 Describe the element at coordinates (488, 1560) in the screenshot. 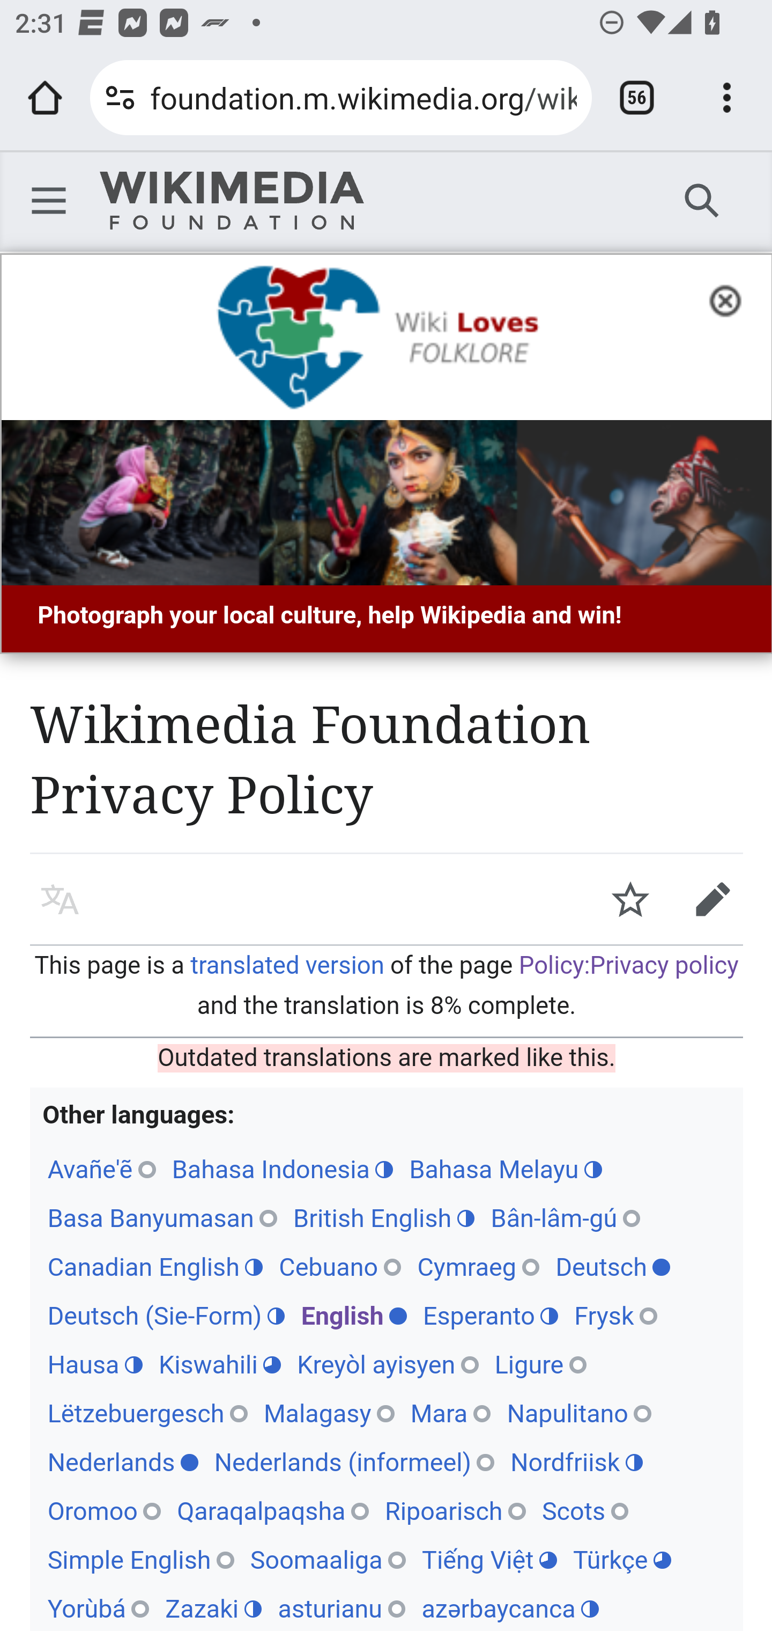

I see `Tiếng Việt` at that location.